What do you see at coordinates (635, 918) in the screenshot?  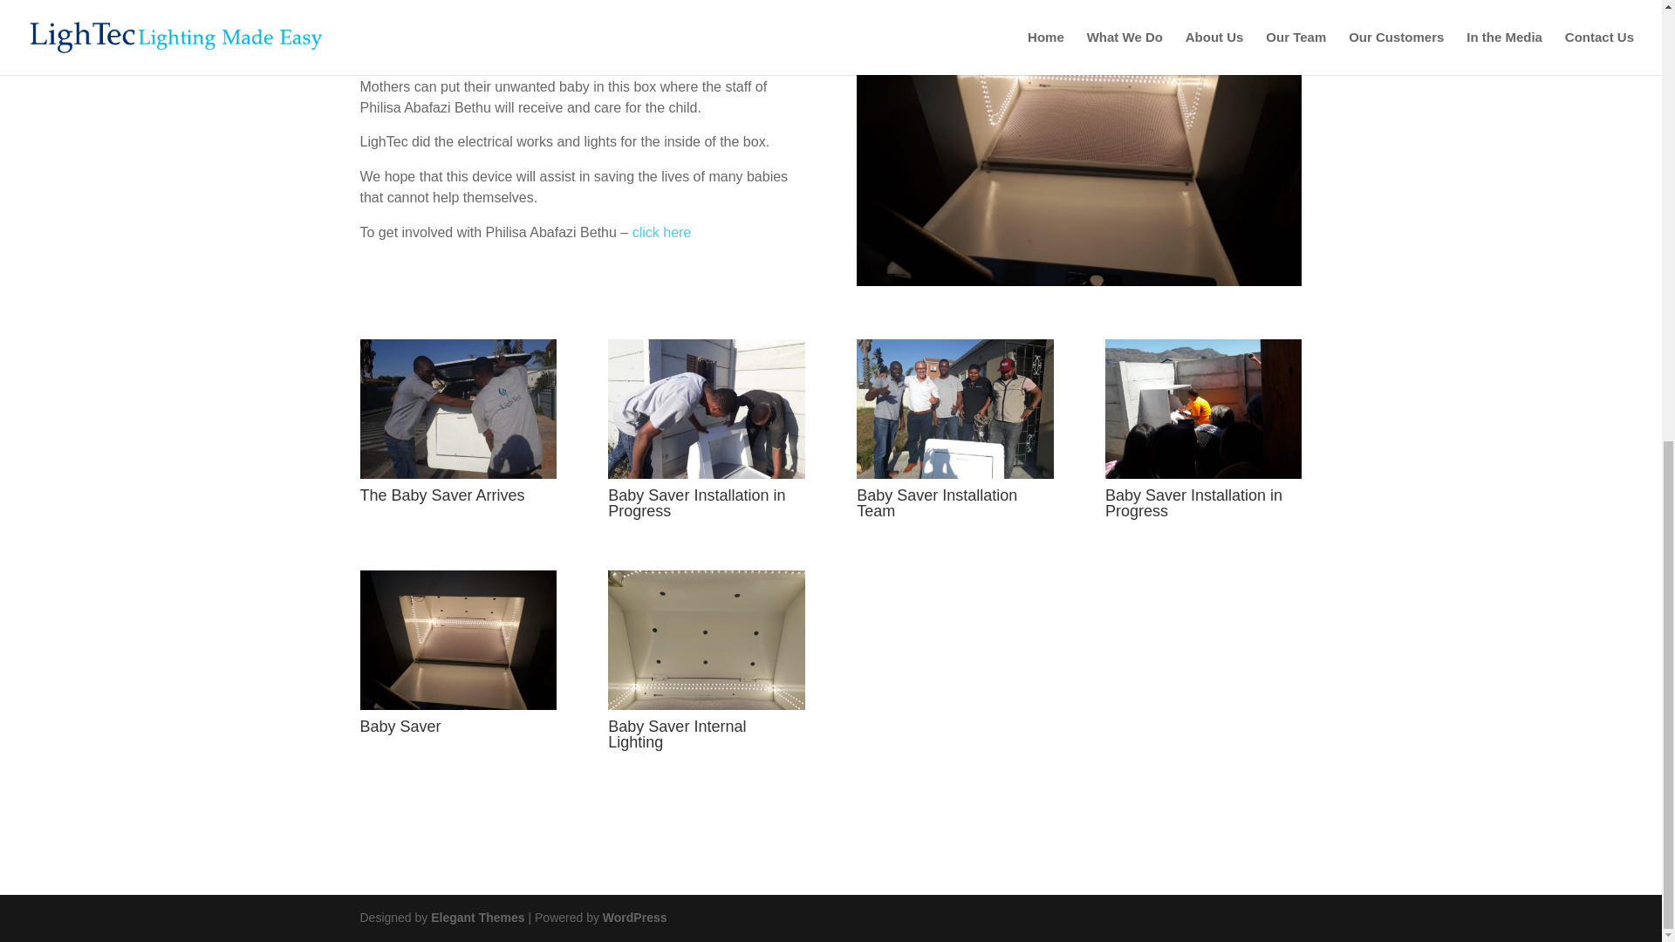 I see `WordPress` at bounding box center [635, 918].